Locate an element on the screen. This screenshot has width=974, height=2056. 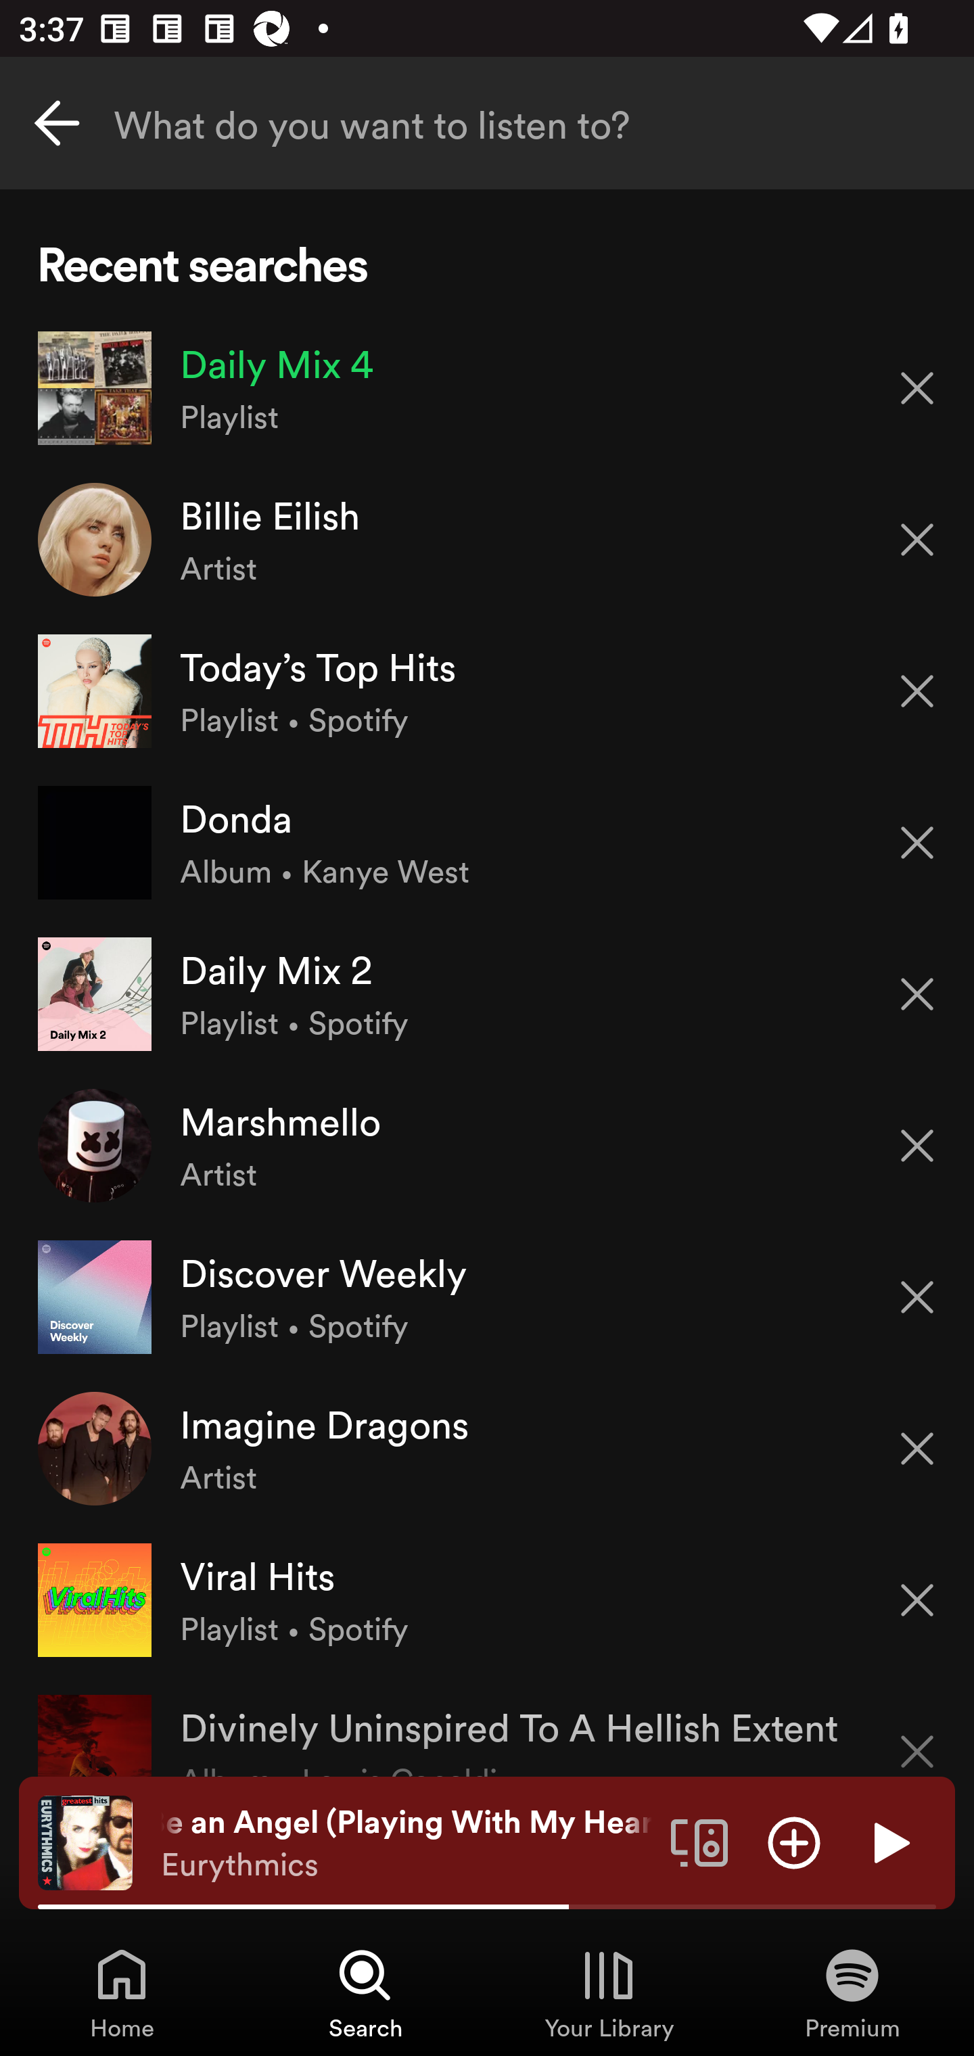
Remove is located at coordinates (917, 1449).